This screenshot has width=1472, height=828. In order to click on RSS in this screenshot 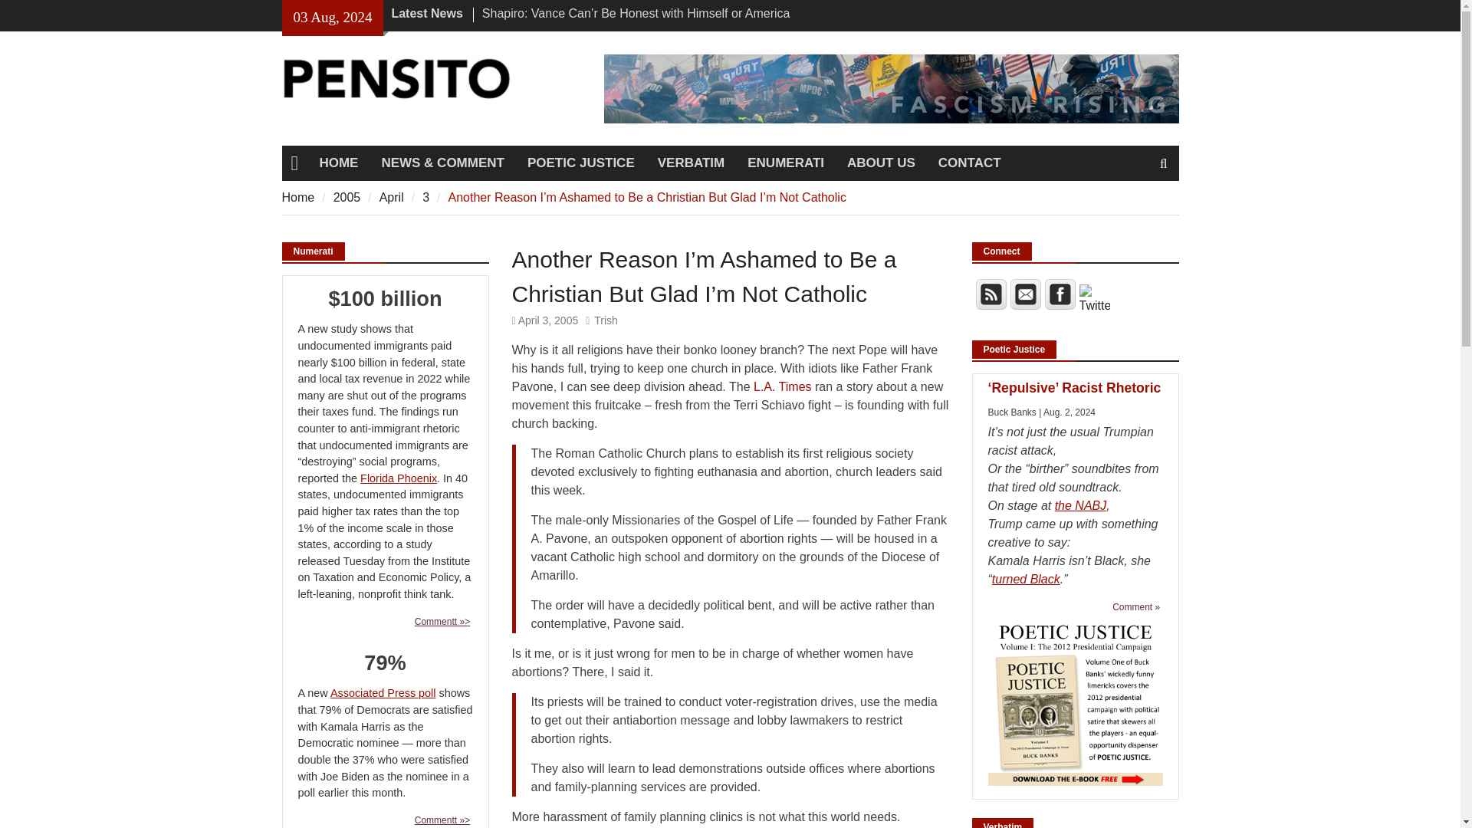, I will do `click(990, 294)`.